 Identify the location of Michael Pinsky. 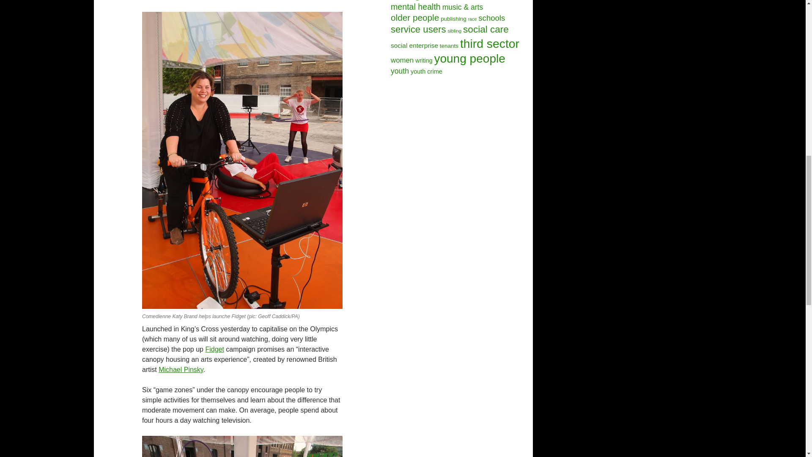
(181, 370).